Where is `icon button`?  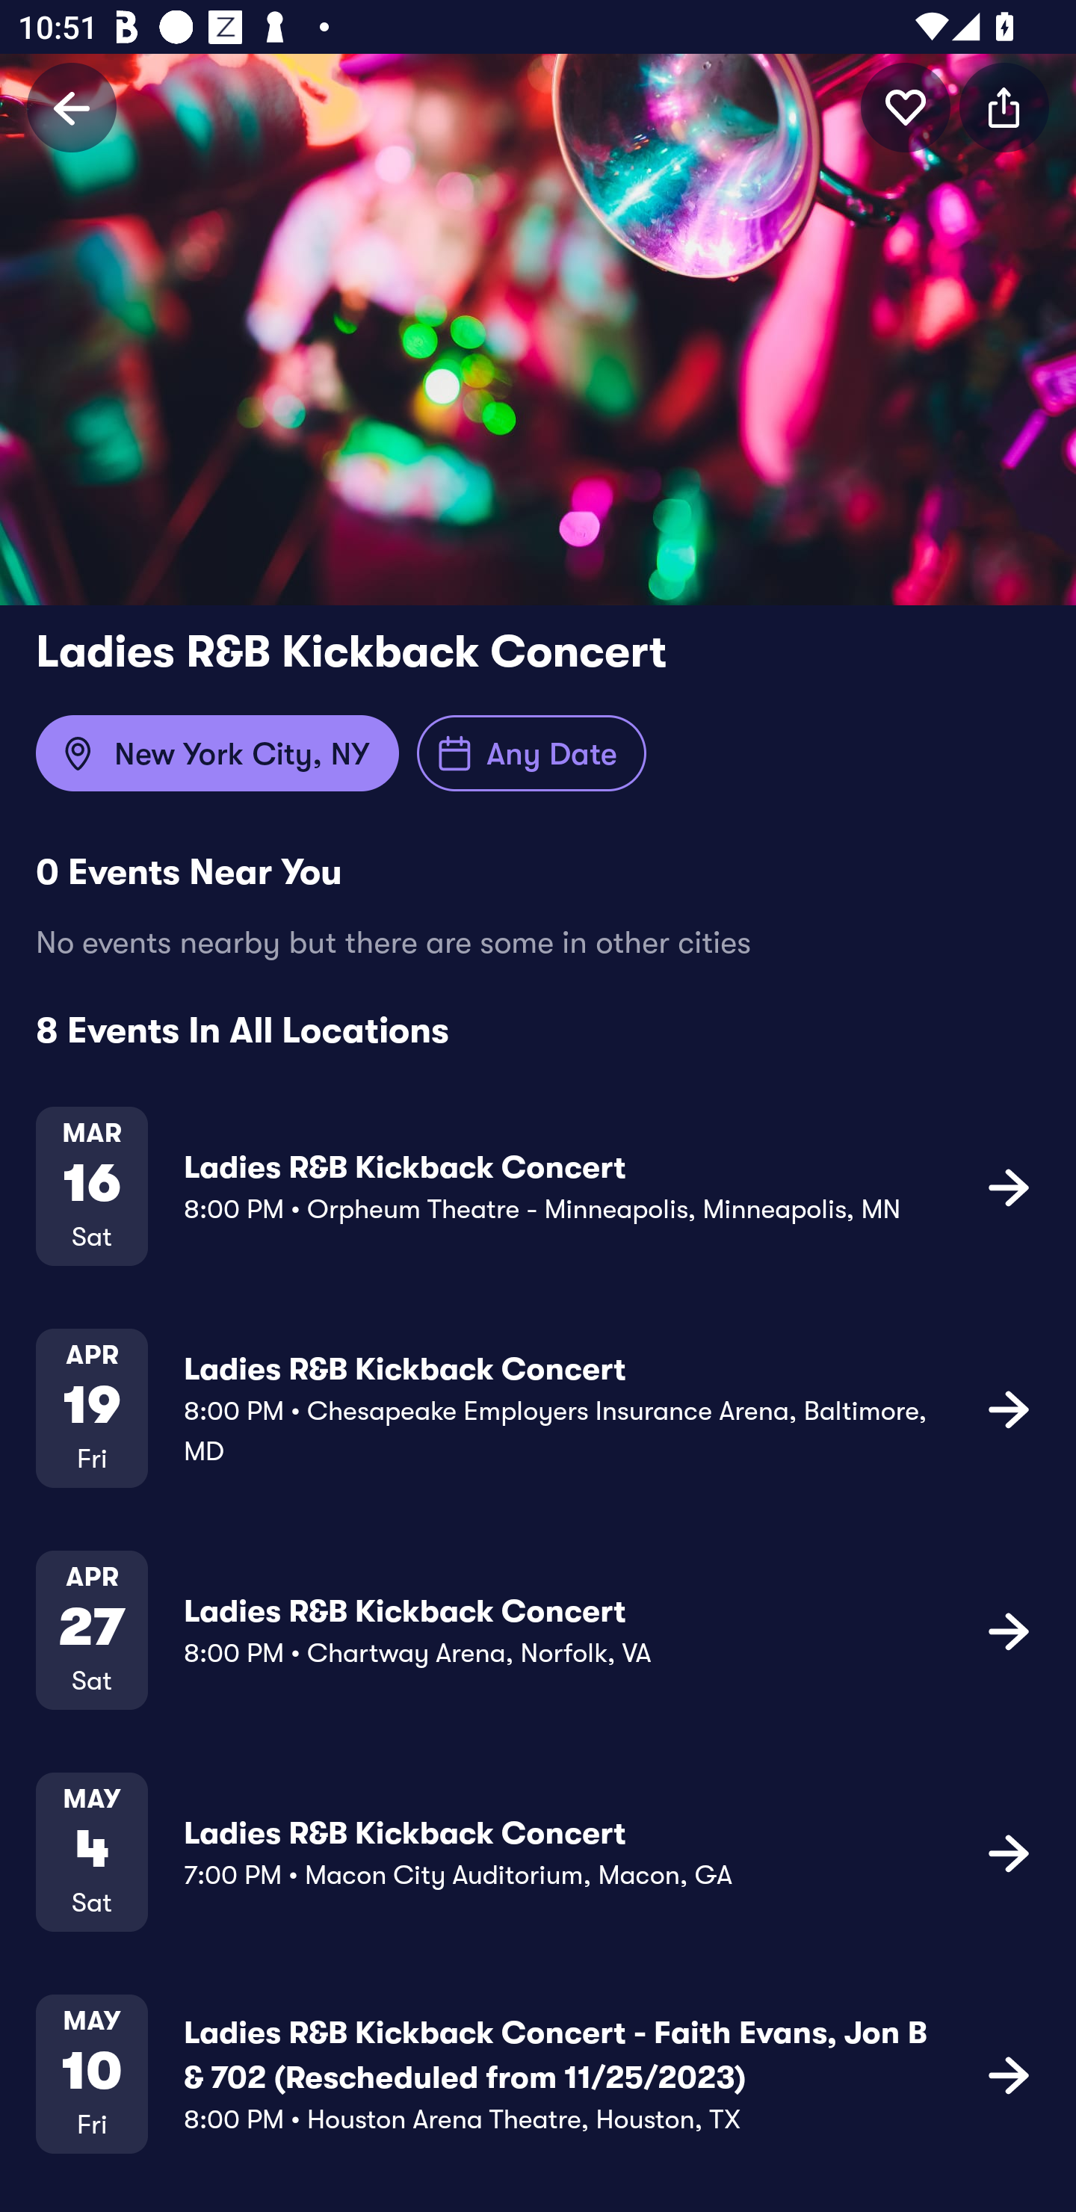 icon button is located at coordinates (1009, 1852).